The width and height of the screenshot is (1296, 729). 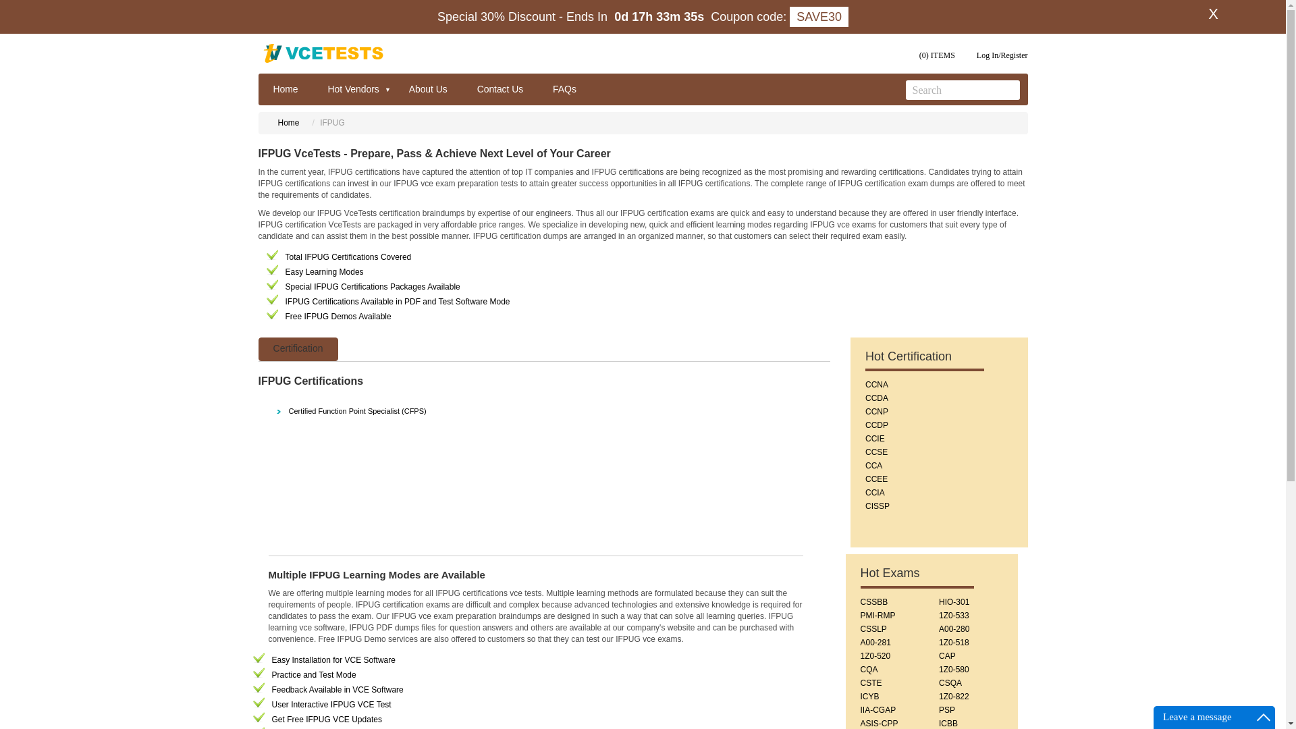 What do you see at coordinates (289, 123) in the screenshot?
I see `Home` at bounding box center [289, 123].